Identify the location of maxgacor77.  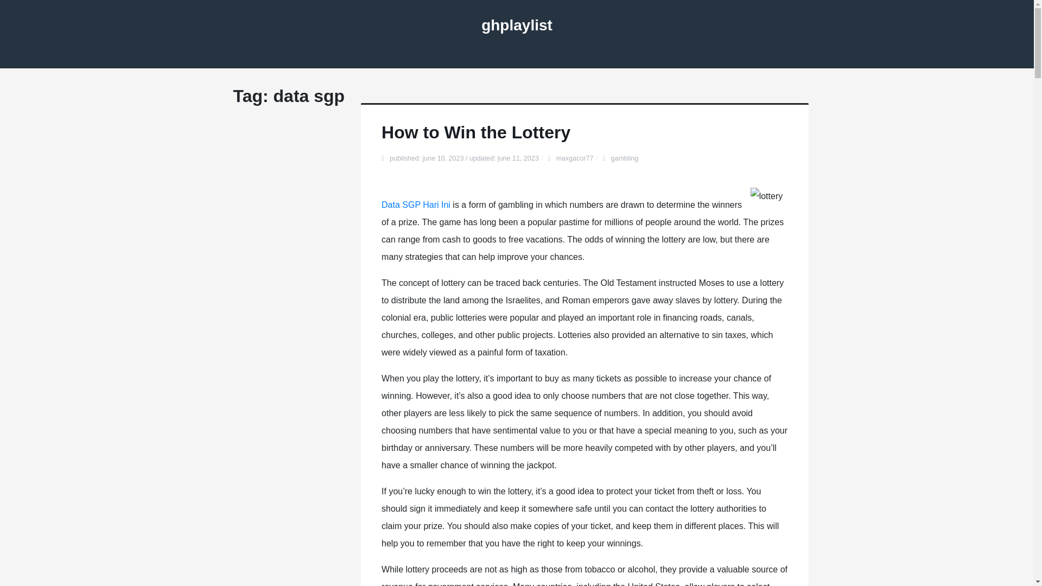
(575, 158).